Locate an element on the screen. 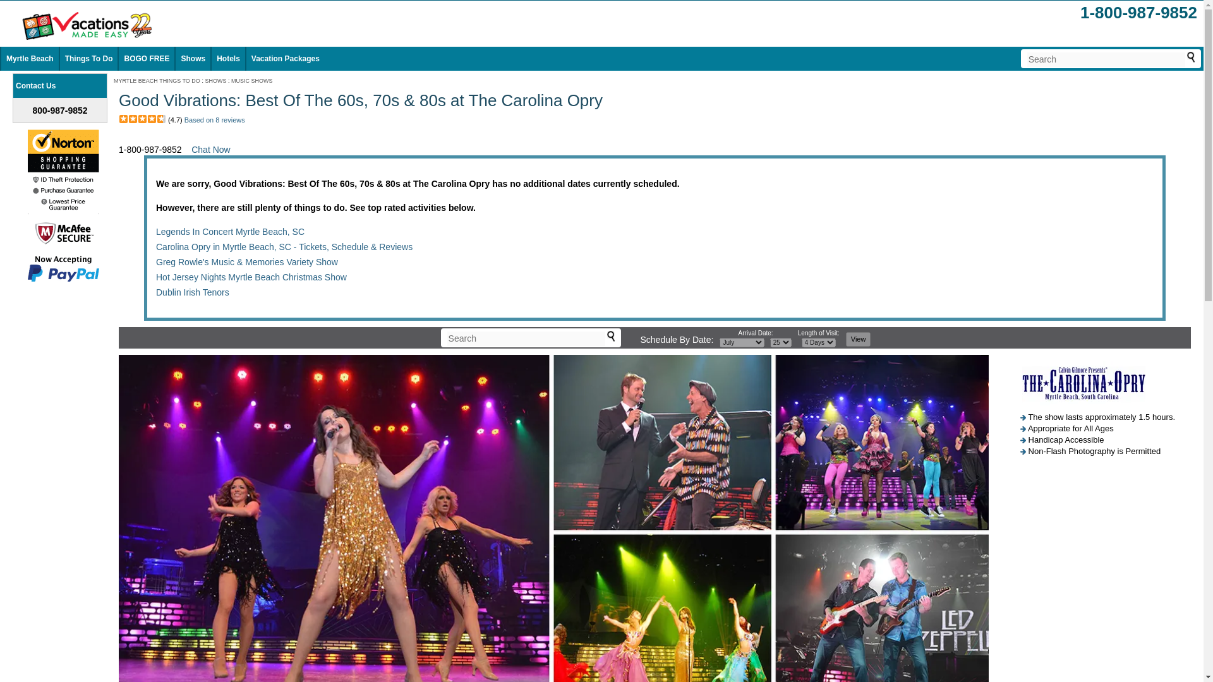 Image resolution: width=1213 pixels, height=682 pixels. Based on 8 reviews is located at coordinates (214, 119).